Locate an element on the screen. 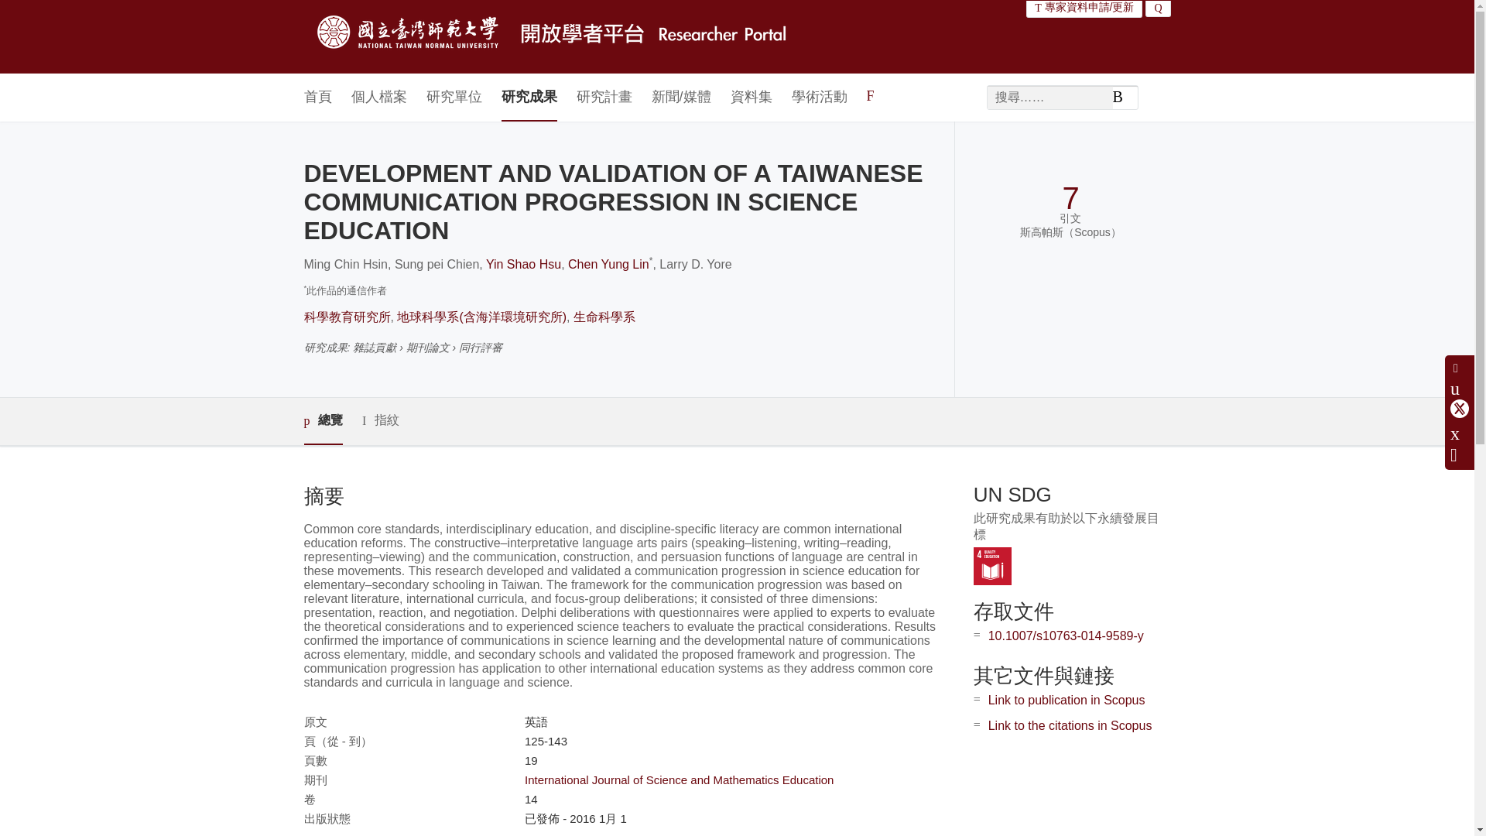 The image size is (1486, 836). Link to the citations in Scopus is located at coordinates (1070, 725).